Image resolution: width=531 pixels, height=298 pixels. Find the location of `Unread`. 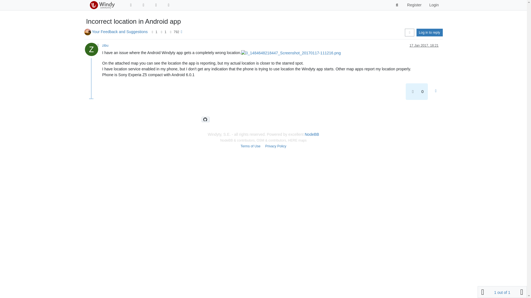

Unread is located at coordinates (131, 5).